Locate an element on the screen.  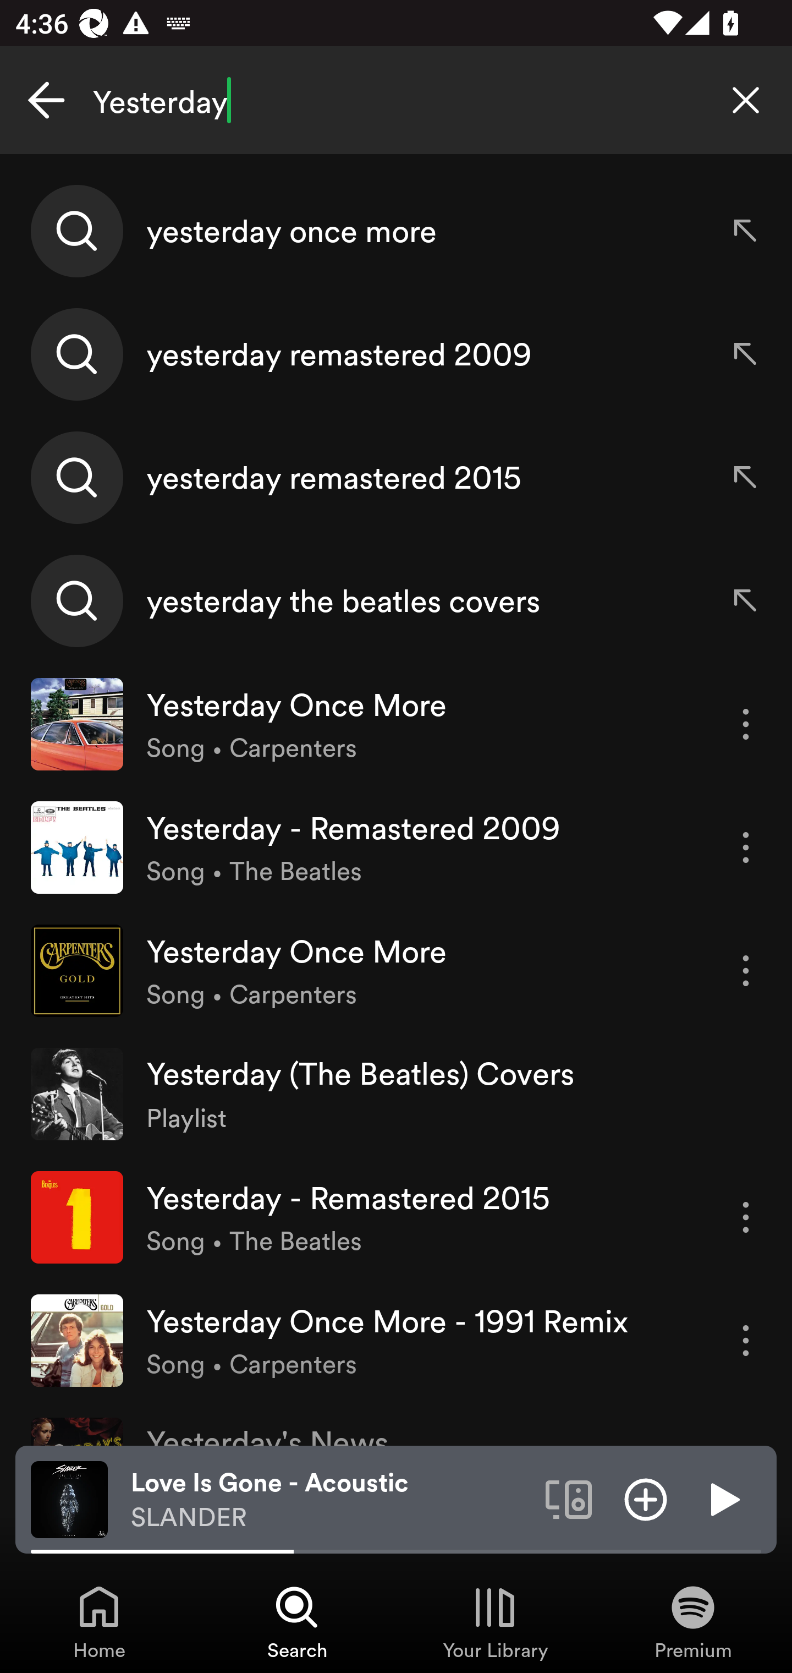
yesterday remastered 2009 is located at coordinates (396, 354).